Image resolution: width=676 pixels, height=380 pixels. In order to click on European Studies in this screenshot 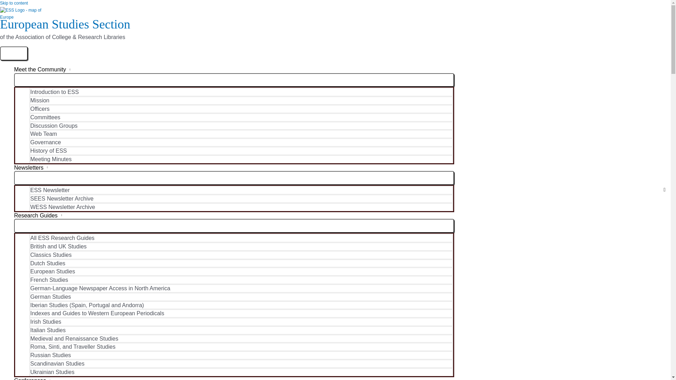, I will do `click(241, 271)`.